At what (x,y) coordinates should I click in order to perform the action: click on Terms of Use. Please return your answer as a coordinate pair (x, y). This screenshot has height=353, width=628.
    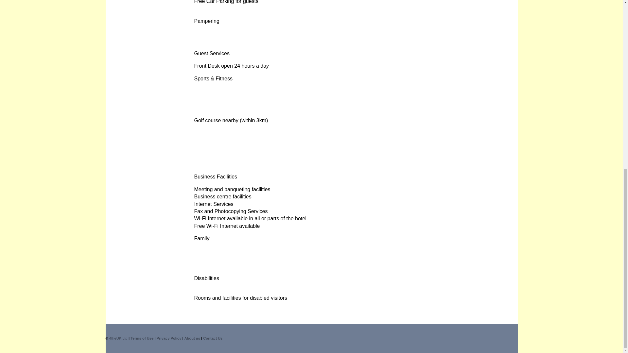
    Looking at the image, I should click on (142, 338).